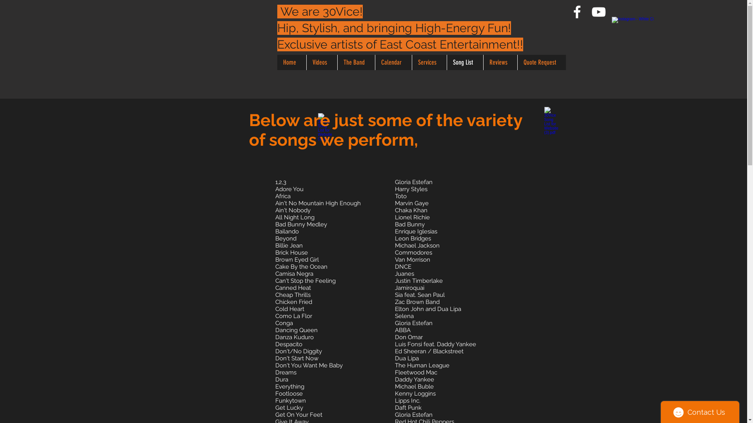  Describe the element at coordinates (464, 63) in the screenshot. I see `Song List` at that location.